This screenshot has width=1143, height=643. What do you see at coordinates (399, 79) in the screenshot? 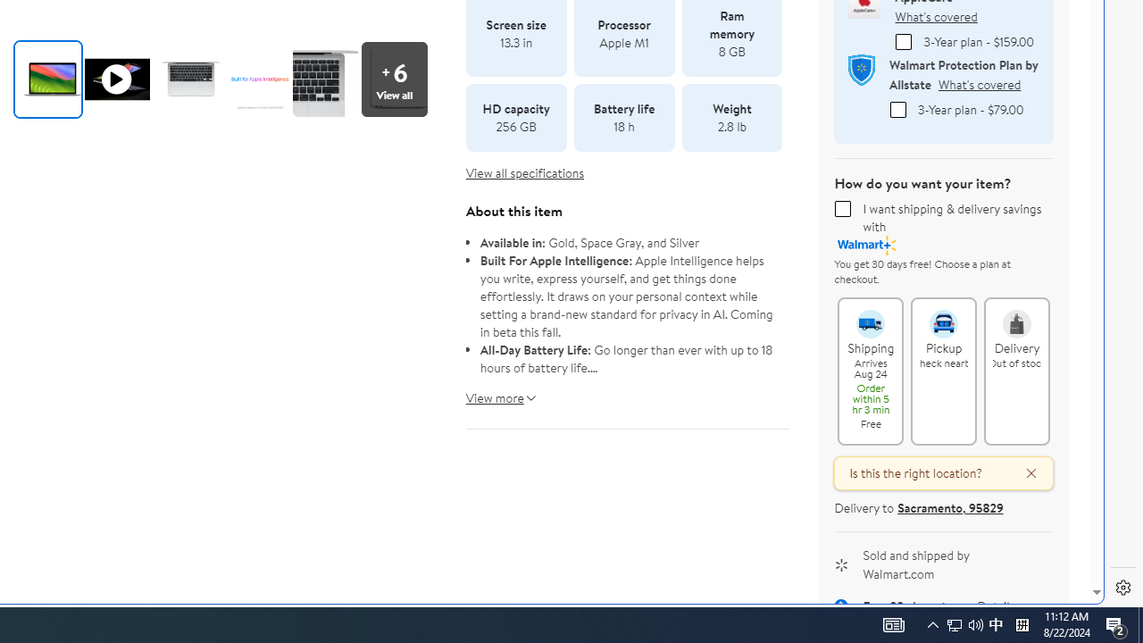
I see `View all media` at bounding box center [399, 79].